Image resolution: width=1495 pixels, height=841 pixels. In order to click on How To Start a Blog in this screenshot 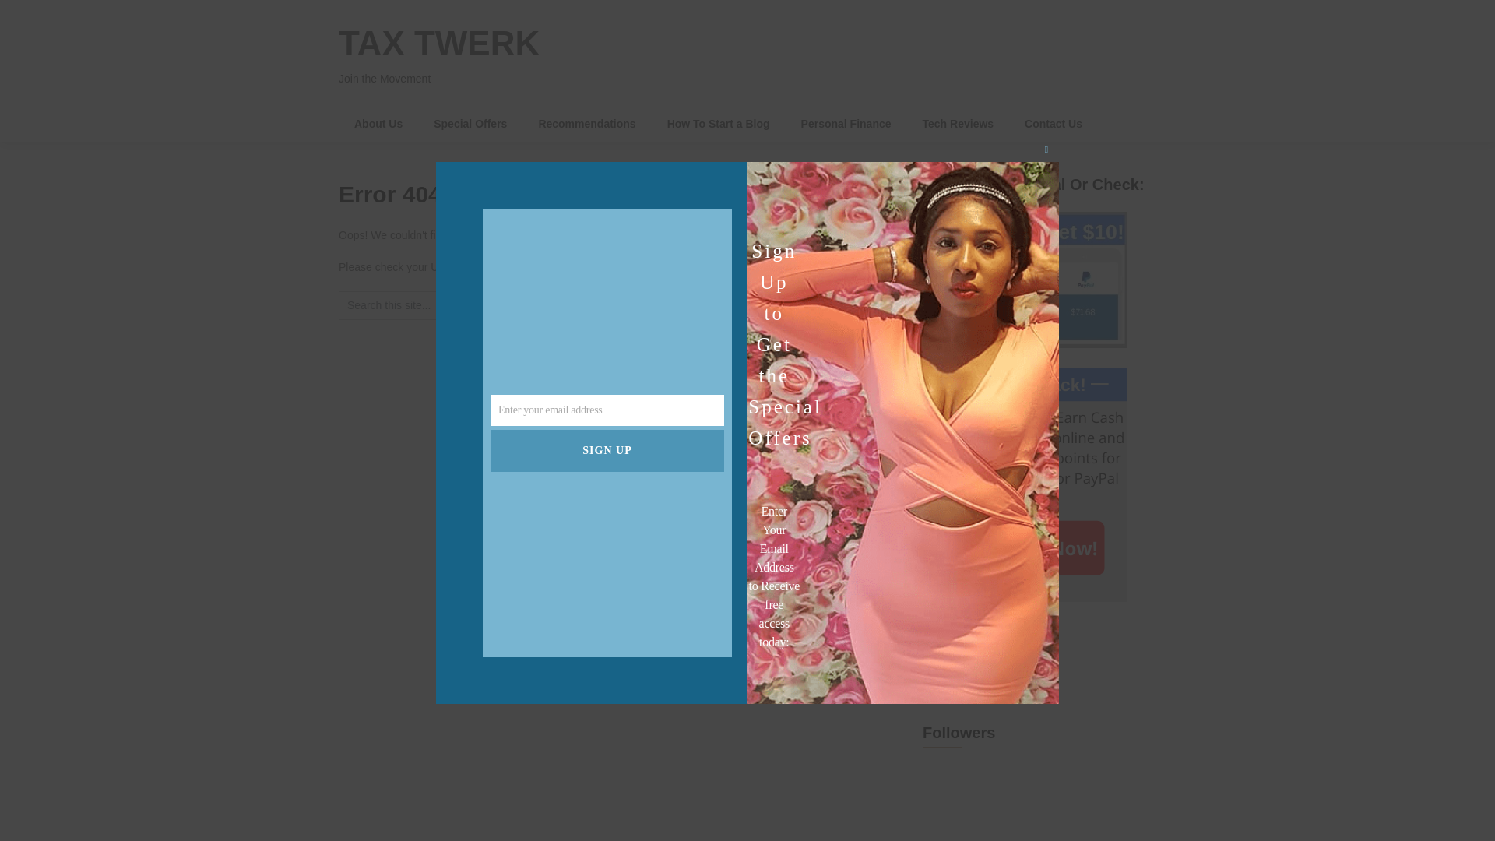, I will do `click(719, 125)`.